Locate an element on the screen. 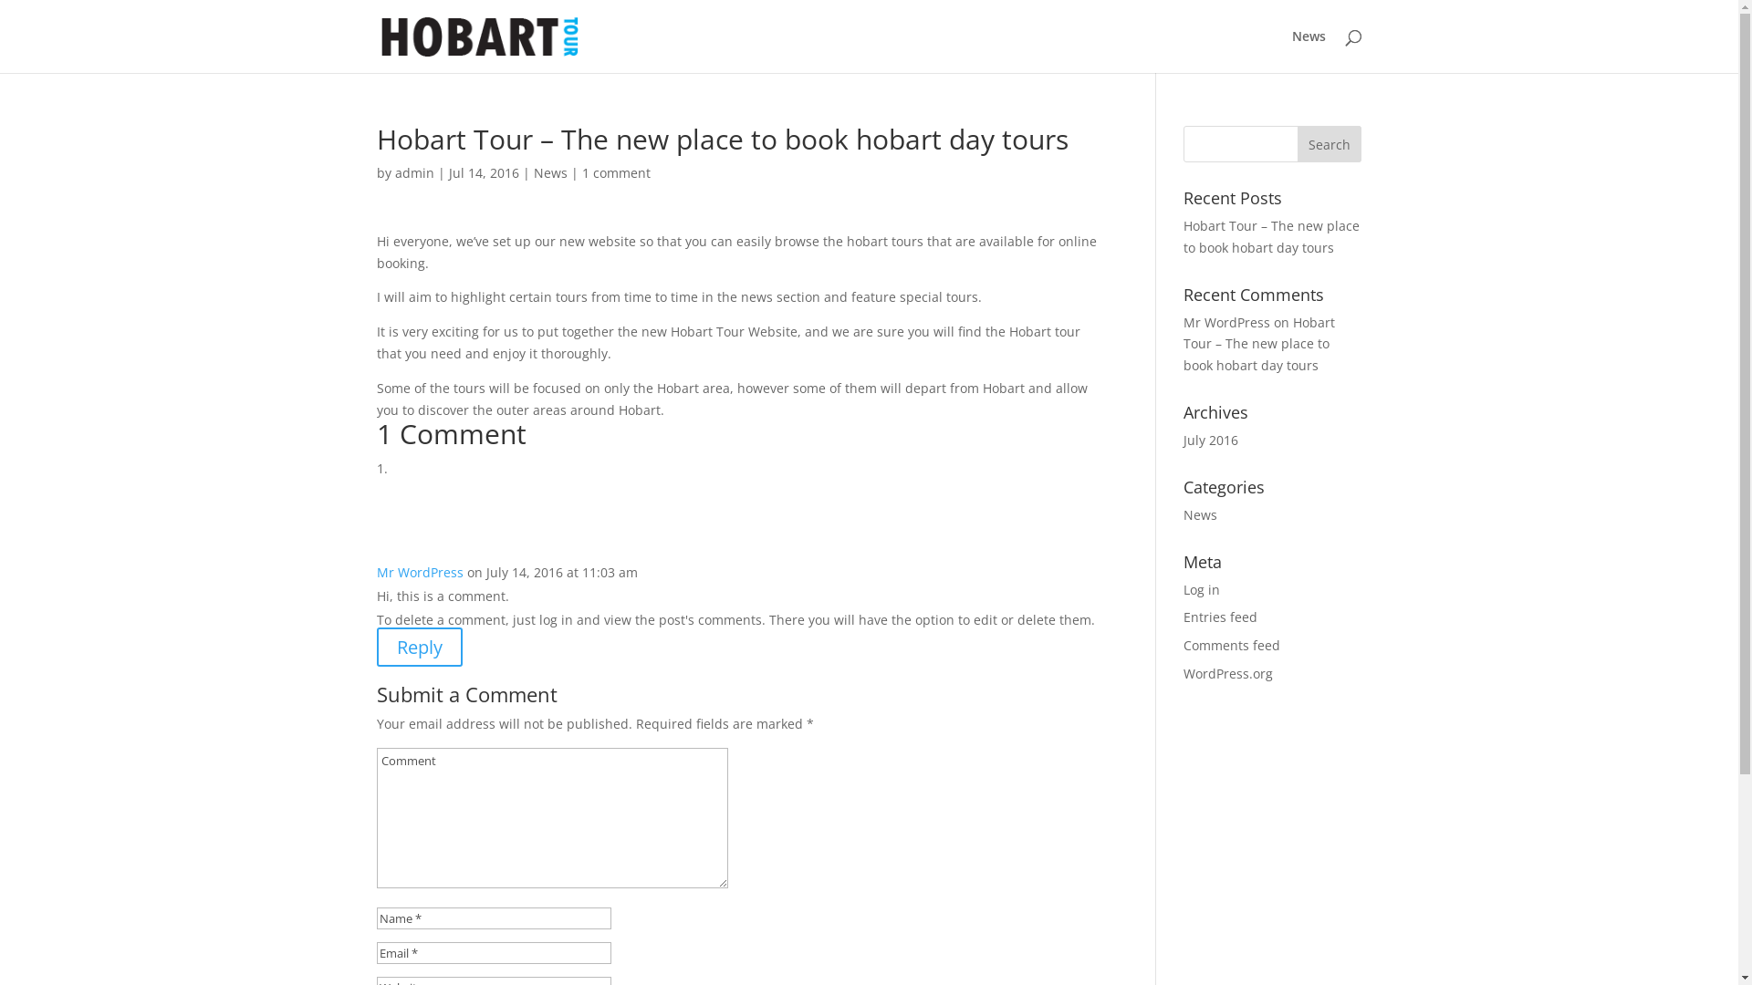 The image size is (1752, 985). News is located at coordinates (1309, 51).